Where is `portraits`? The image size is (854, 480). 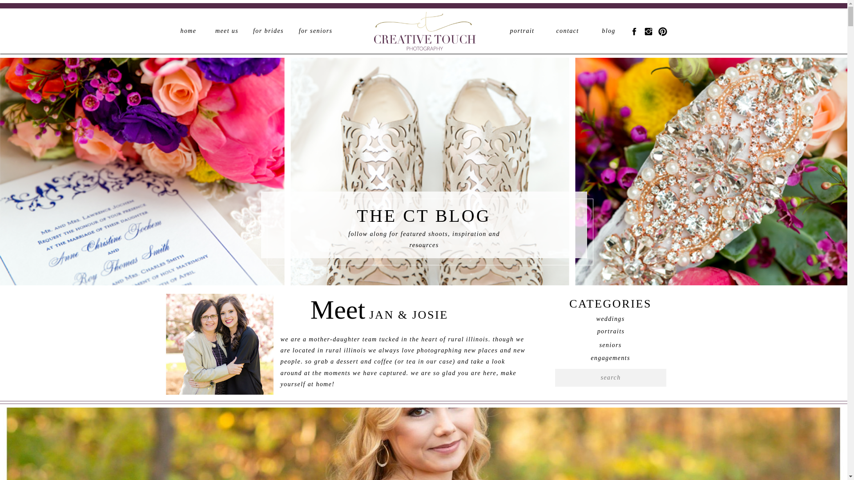 portraits is located at coordinates (610, 331).